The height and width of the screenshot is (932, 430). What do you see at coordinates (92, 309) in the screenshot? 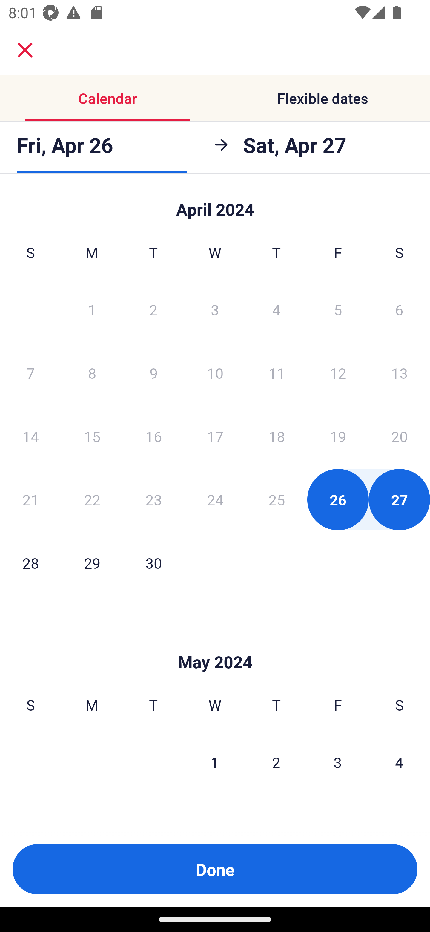
I see `1 Monday, April 1, 2024` at bounding box center [92, 309].